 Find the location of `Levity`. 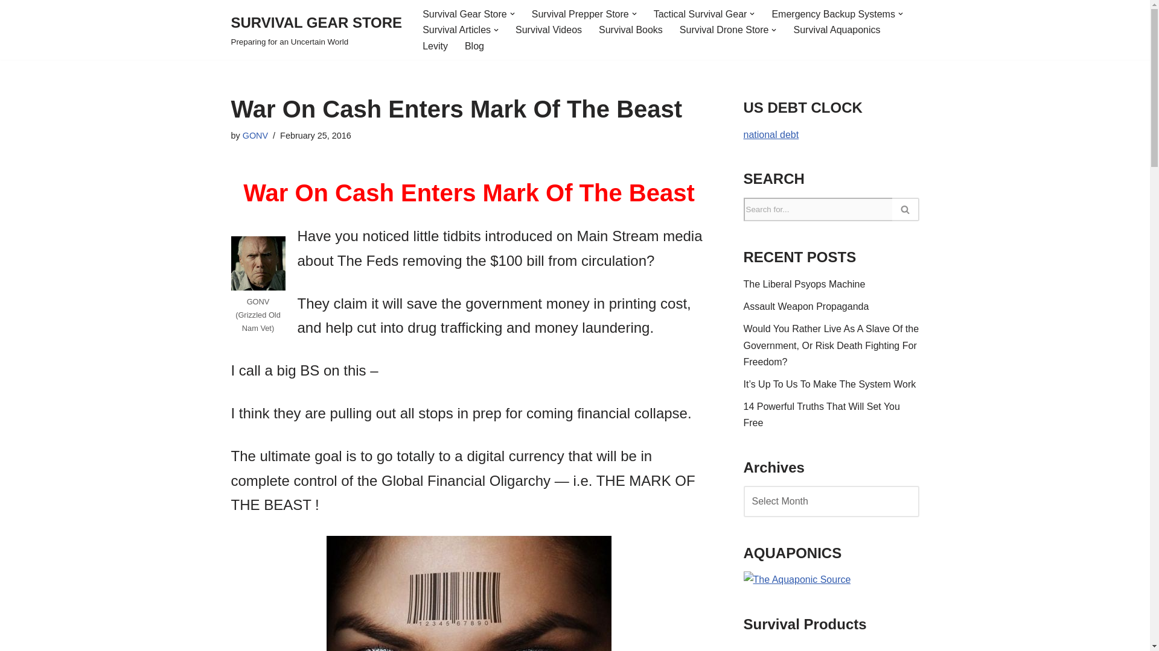

Levity is located at coordinates (435, 46).